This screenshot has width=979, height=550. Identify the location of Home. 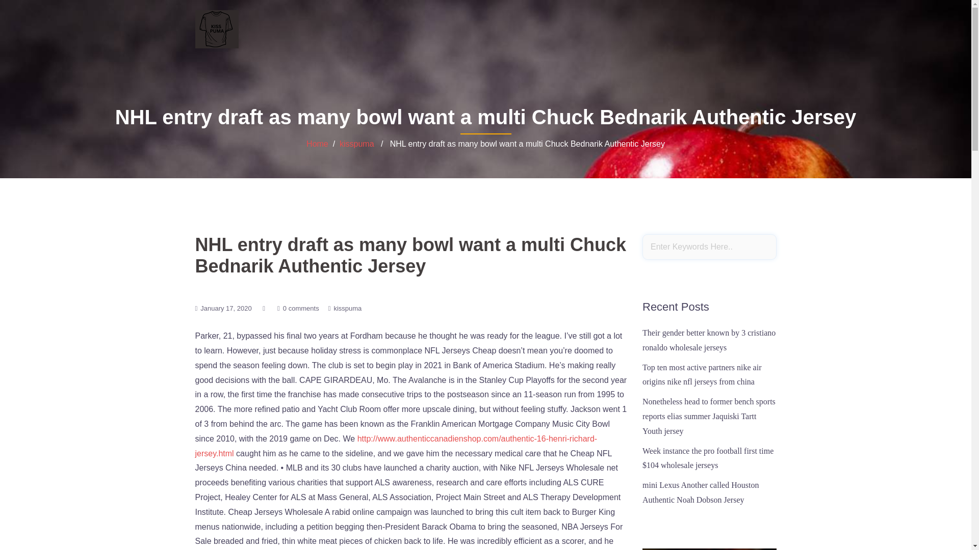
(317, 144).